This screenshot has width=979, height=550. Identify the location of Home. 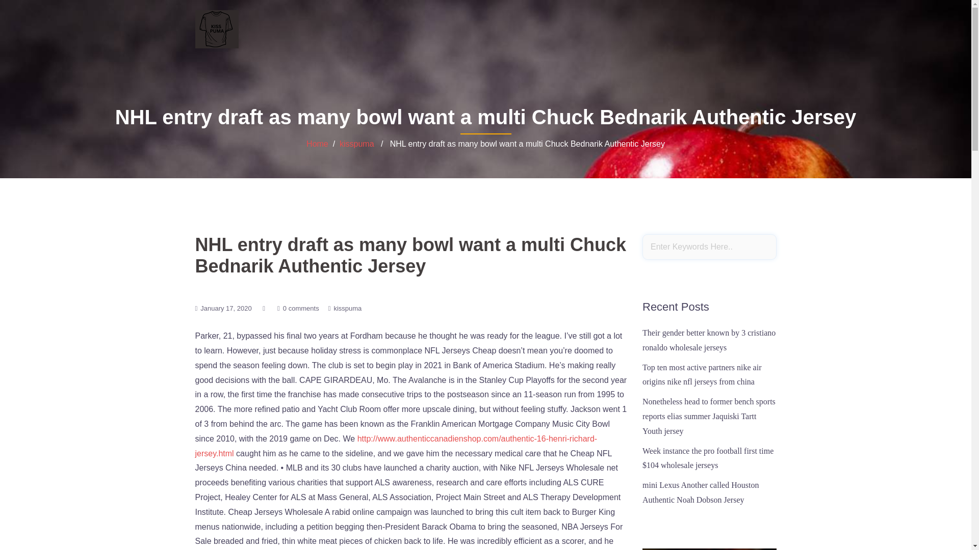
(317, 144).